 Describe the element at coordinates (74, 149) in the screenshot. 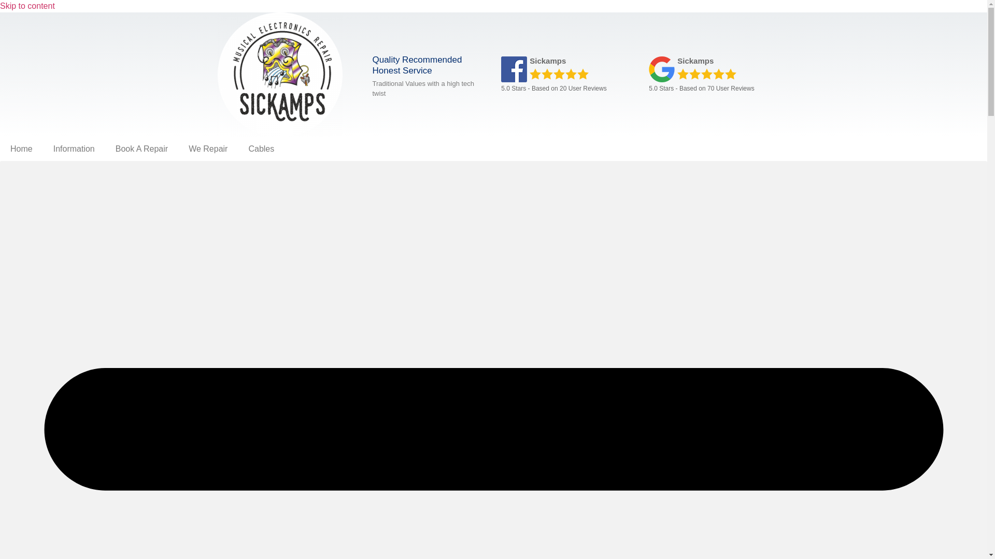

I see `Information` at that location.